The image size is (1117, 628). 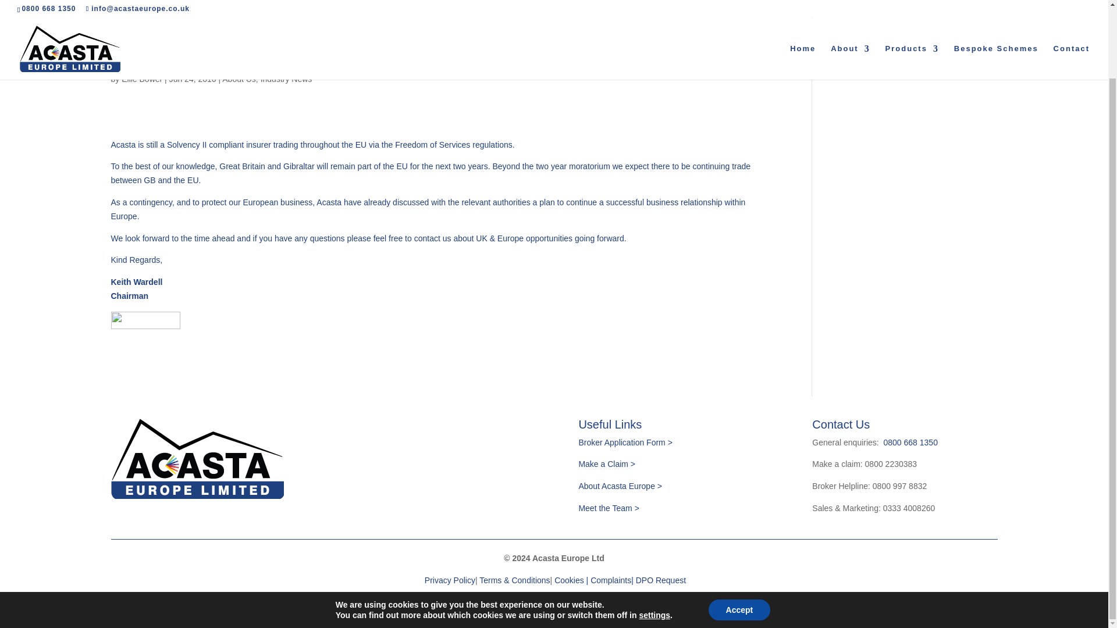 I want to click on Posts by Ellie Bower, so click(x=142, y=79).